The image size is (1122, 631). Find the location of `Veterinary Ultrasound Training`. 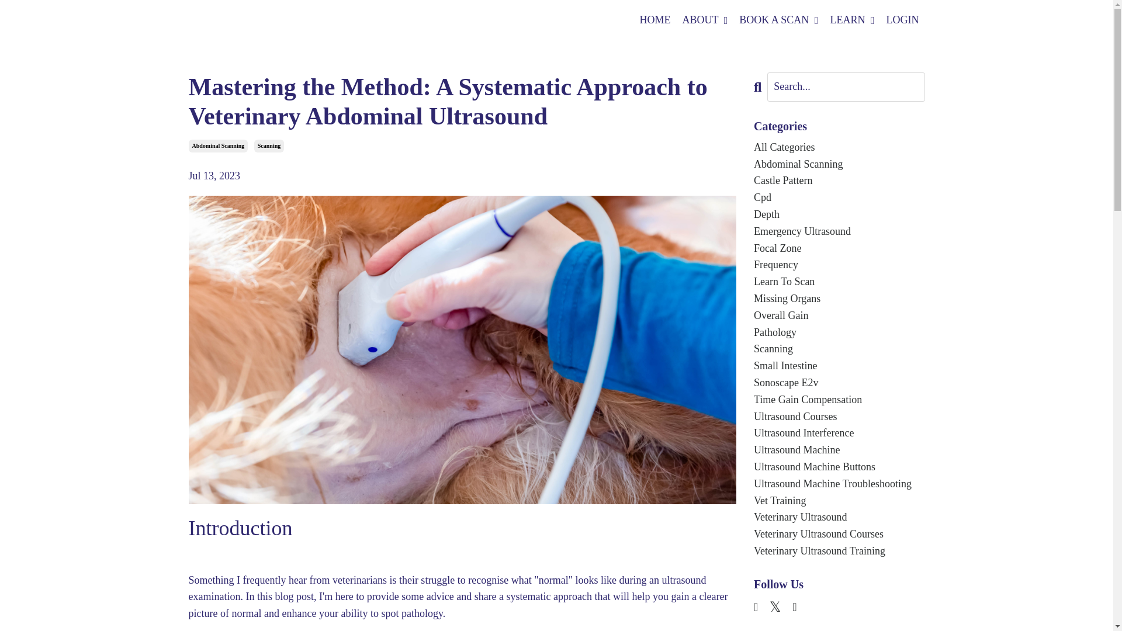

Veterinary Ultrasound Training is located at coordinates (839, 550).